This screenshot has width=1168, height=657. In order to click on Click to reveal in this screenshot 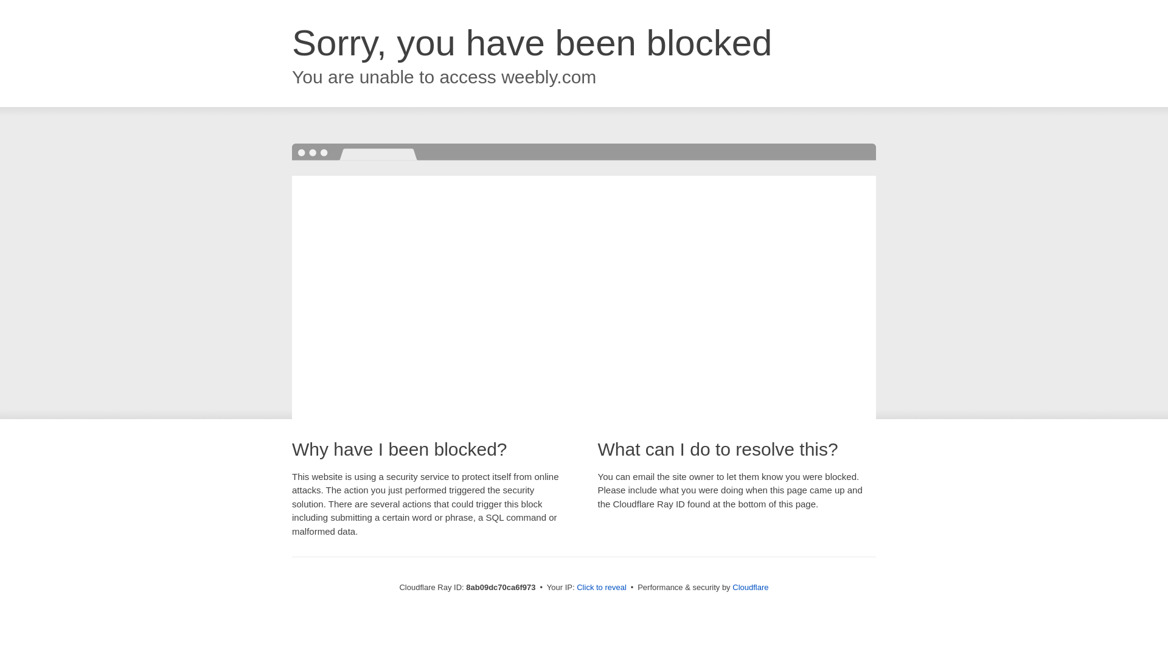, I will do `click(601, 588)`.